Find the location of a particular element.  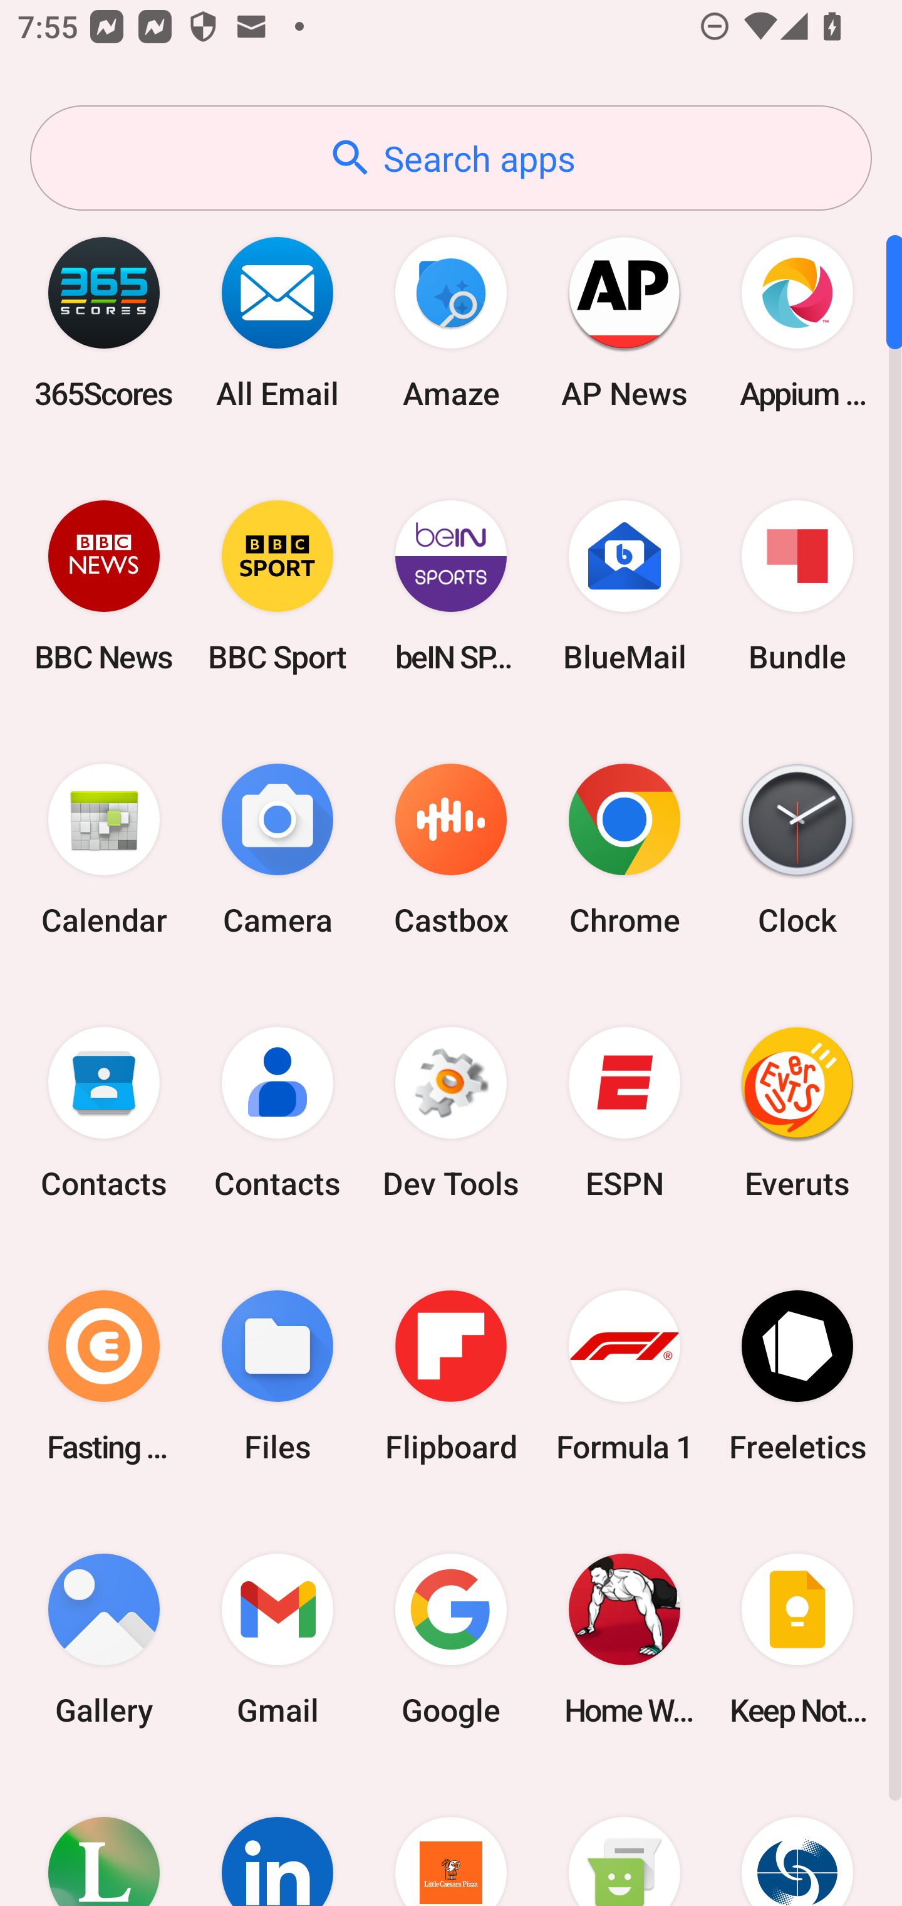

Gmail is located at coordinates (277, 1639).